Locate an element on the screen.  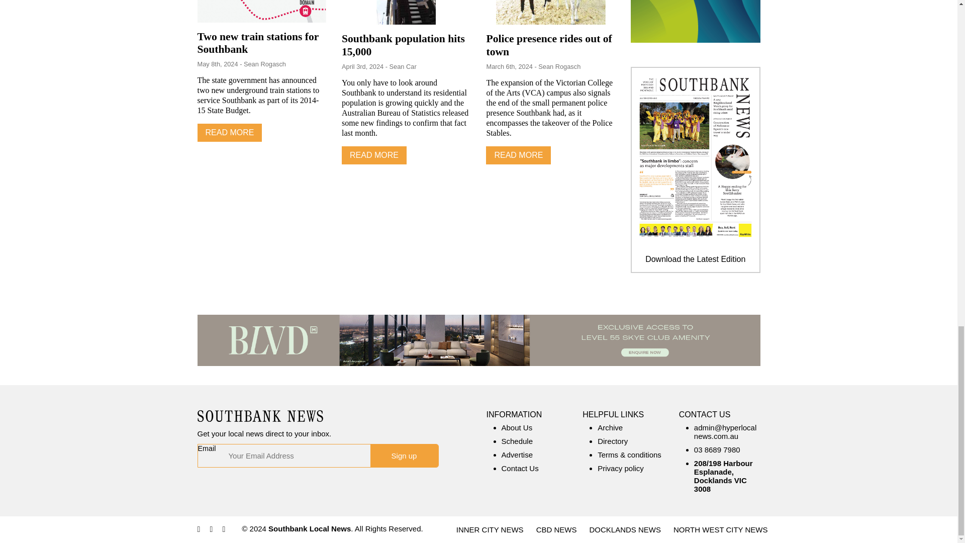
READ MORE is located at coordinates (229, 133).